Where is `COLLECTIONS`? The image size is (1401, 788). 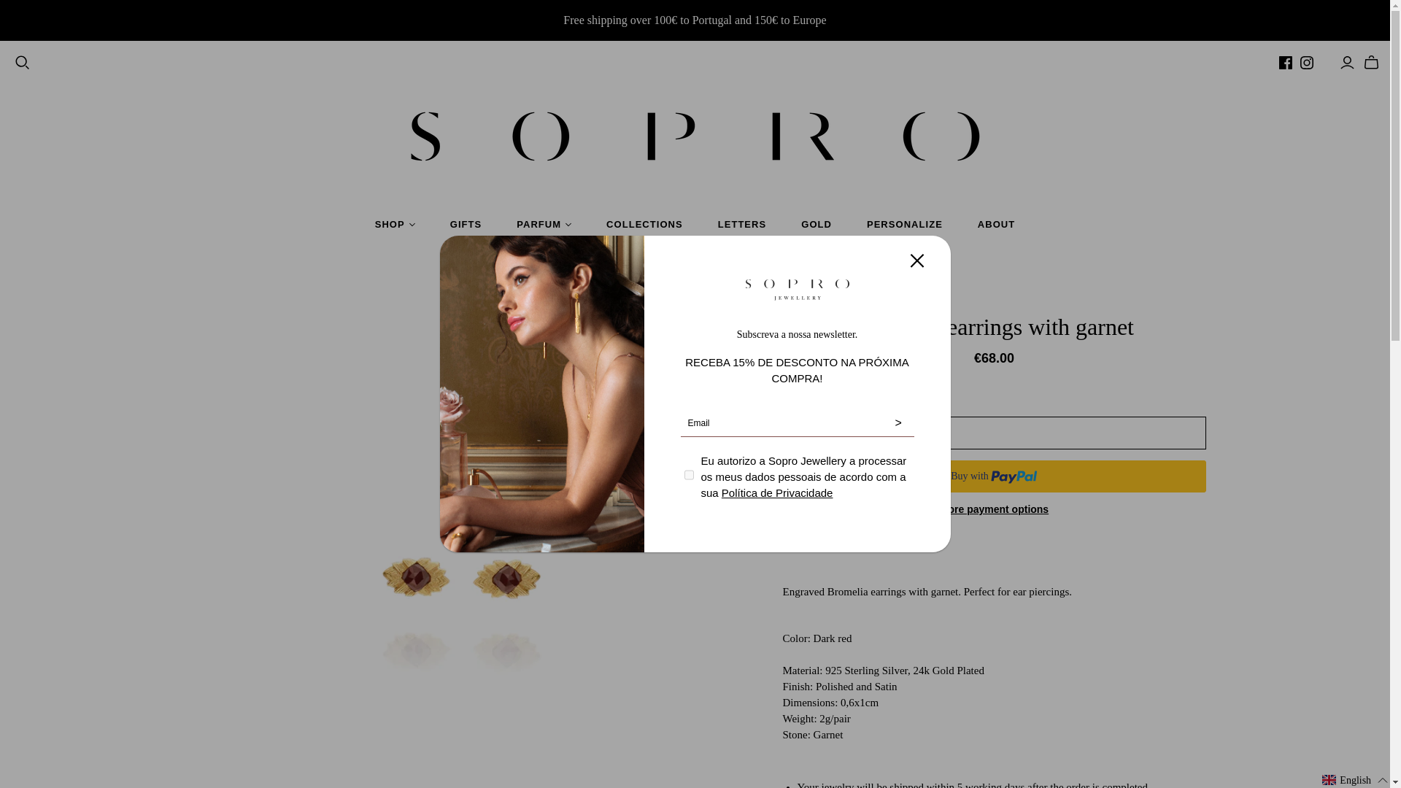
COLLECTIONS is located at coordinates (644, 224).